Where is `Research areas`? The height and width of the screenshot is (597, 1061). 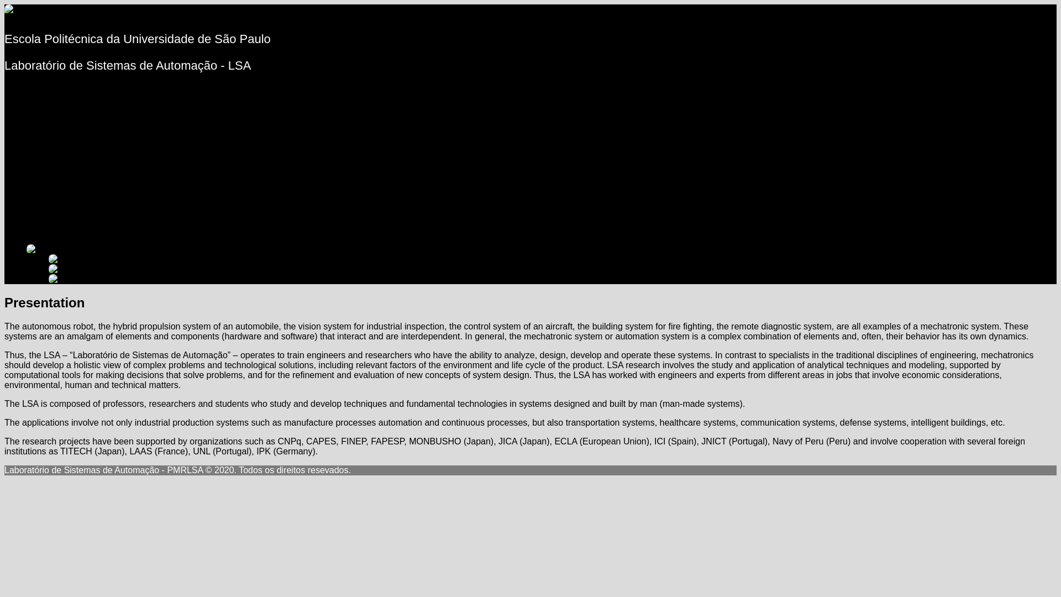 Research areas is located at coordinates (80, 109).